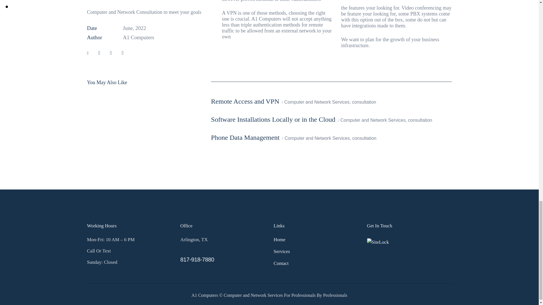  What do you see at coordinates (316, 102) in the screenshot?
I see `View all posts in Computer and Network Services` at bounding box center [316, 102].